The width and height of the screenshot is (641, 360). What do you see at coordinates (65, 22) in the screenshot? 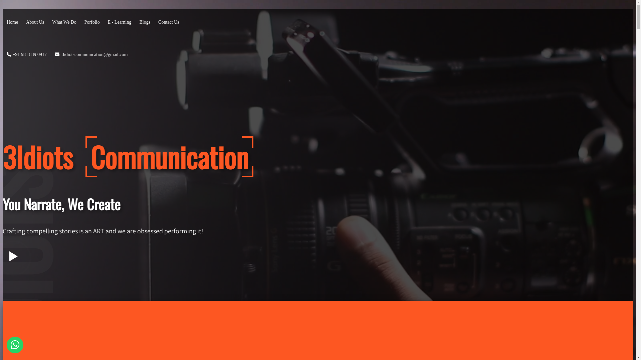
I see `What We Do` at bounding box center [65, 22].